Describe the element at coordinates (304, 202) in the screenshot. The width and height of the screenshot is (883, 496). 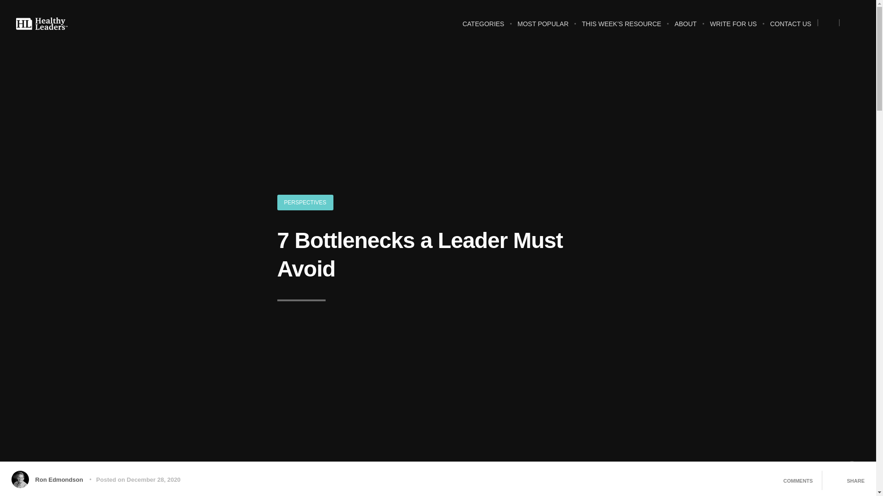
I see `PERSPECTIVES` at that location.